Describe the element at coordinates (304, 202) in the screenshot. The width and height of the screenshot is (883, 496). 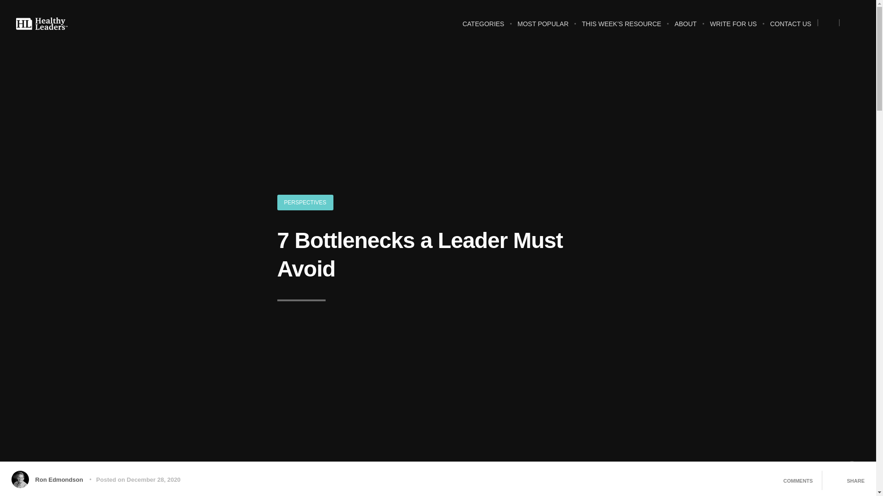
I see `PERSPECTIVES` at that location.